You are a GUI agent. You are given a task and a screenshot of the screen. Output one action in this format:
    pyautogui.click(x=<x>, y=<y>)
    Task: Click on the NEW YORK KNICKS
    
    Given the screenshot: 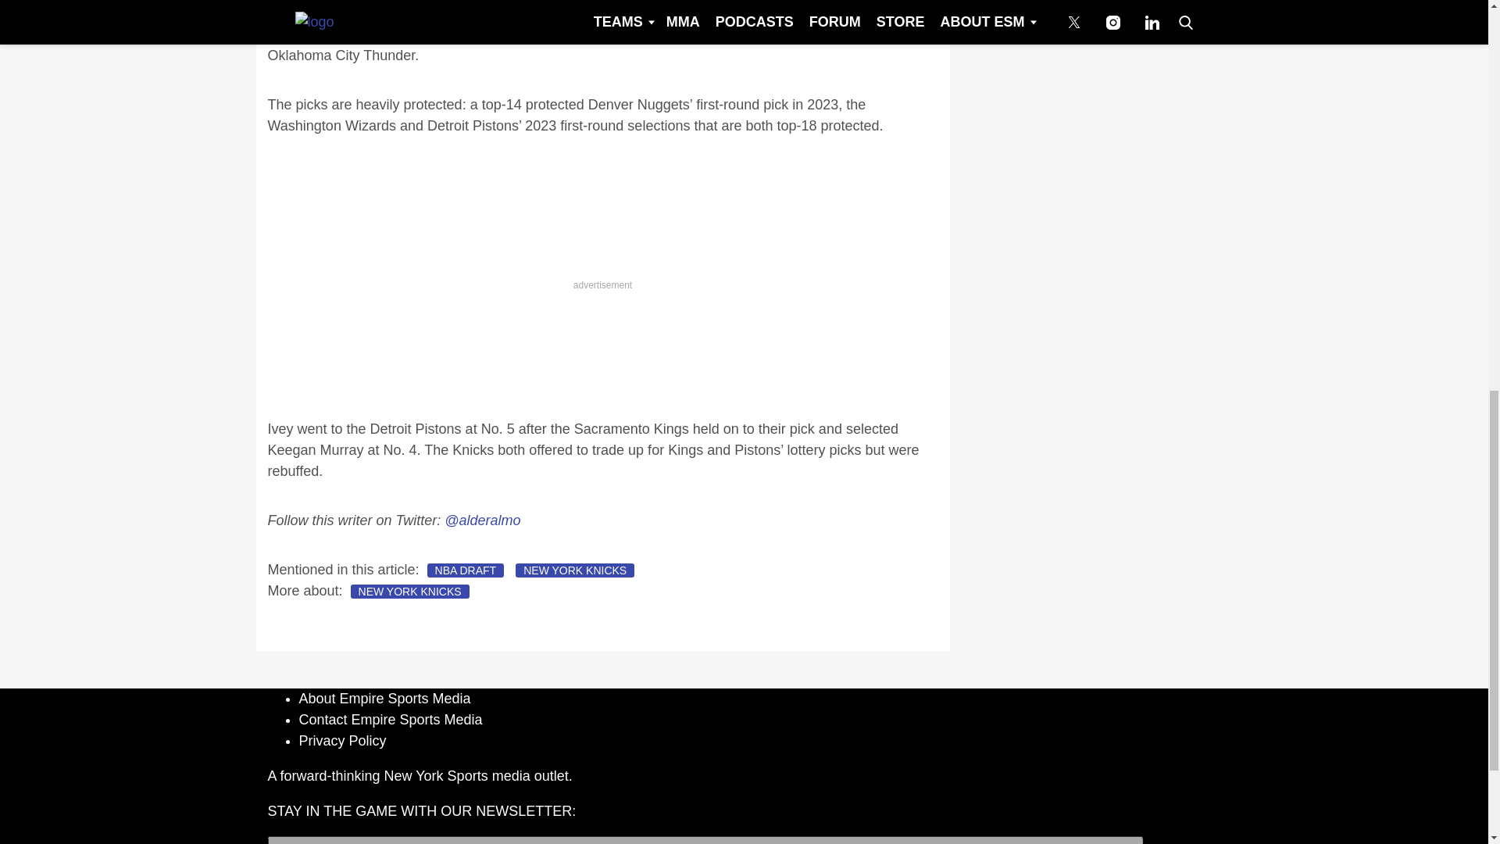 What is the action you would take?
    pyautogui.click(x=575, y=570)
    